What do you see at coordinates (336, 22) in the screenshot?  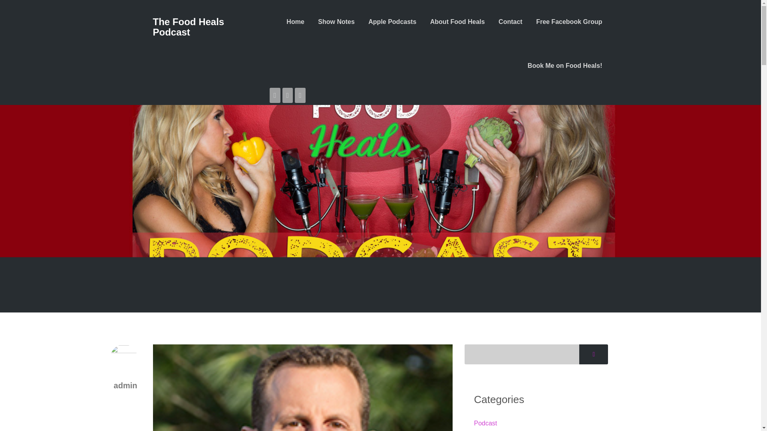 I see `Show Notes` at bounding box center [336, 22].